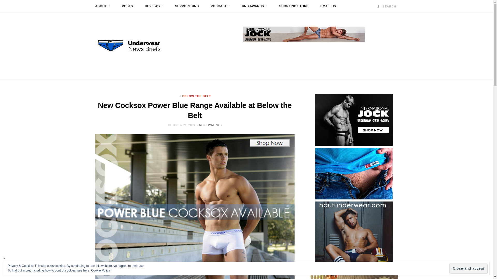 This screenshot has height=279, width=497. Describe the element at coordinates (127, 6) in the screenshot. I see `POSTS` at that location.